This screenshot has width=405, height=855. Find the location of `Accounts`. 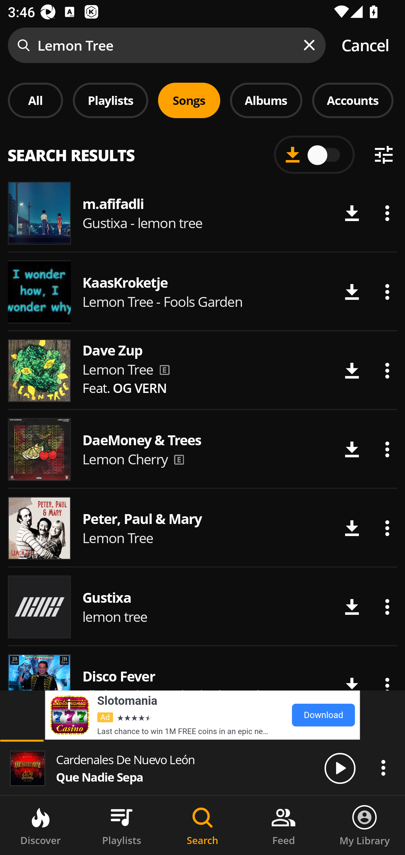

Accounts is located at coordinates (353, 100).